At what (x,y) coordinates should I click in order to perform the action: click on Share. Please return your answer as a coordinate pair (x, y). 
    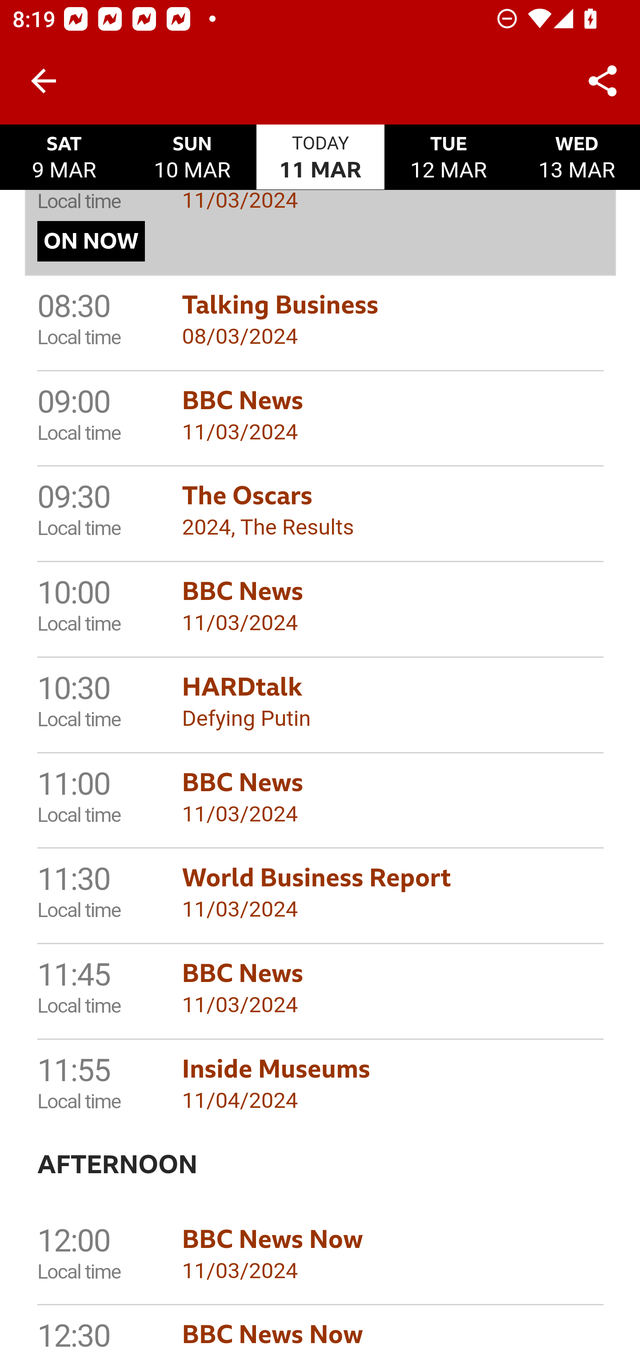
    Looking at the image, I should click on (603, 81).